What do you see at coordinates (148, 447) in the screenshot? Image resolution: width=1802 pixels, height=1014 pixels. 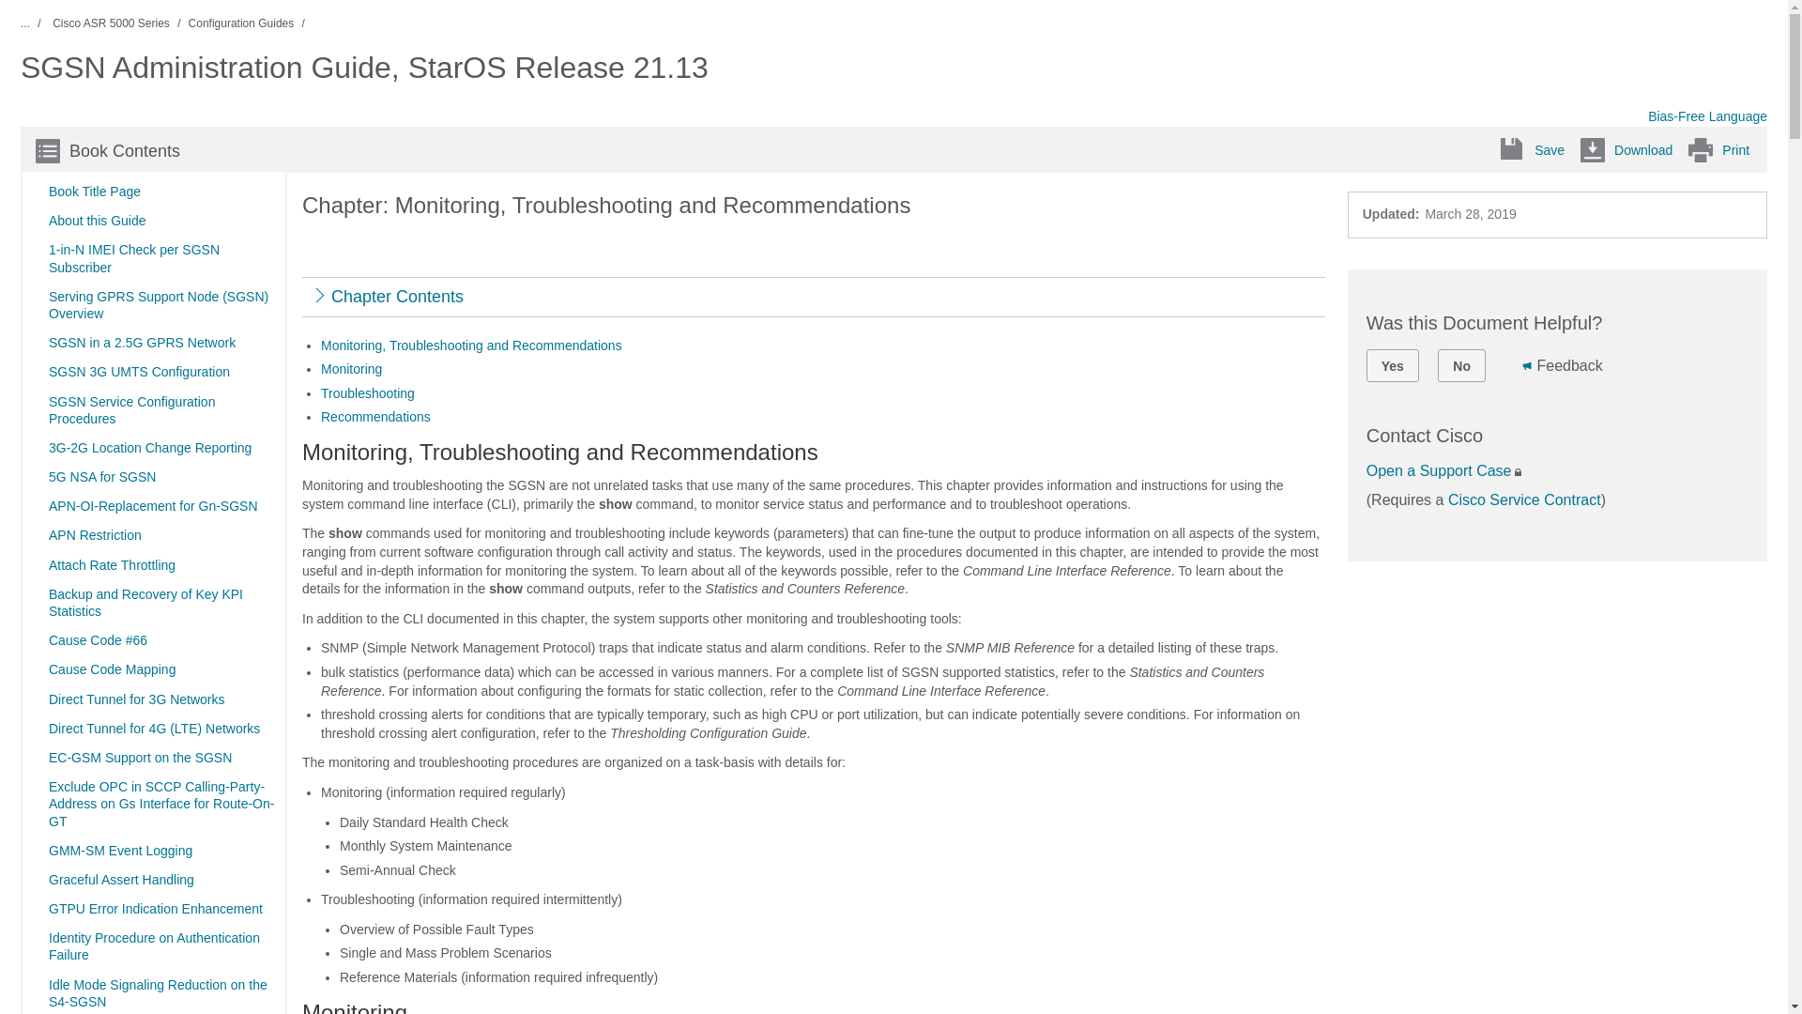 I see `3G-2G Location Change Reporting` at bounding box center [148, 447].